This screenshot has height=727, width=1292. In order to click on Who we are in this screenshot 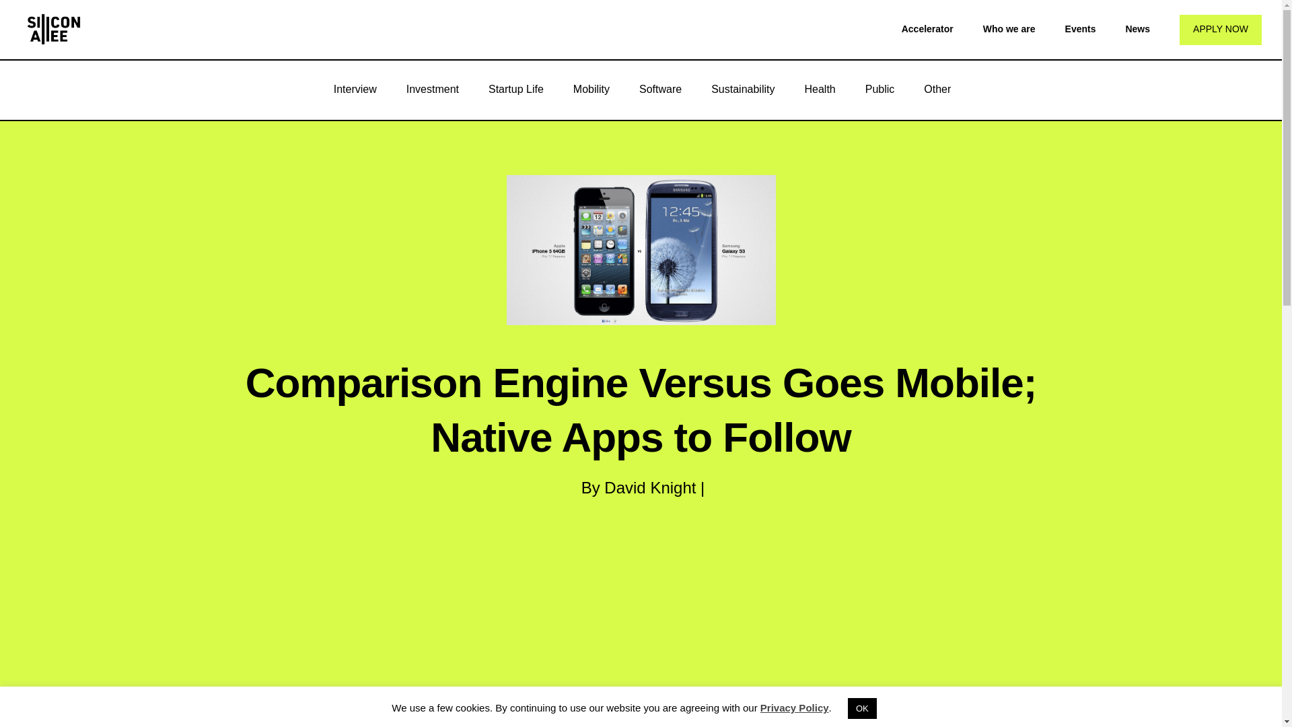, I will do `click(1009, 28)`.